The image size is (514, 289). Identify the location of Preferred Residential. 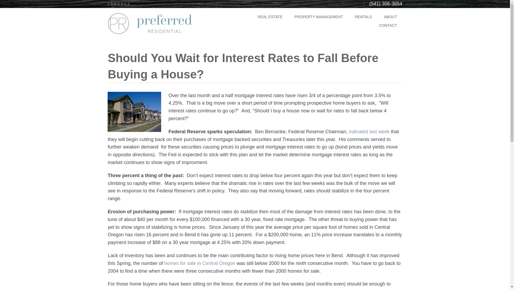
(161, 23).